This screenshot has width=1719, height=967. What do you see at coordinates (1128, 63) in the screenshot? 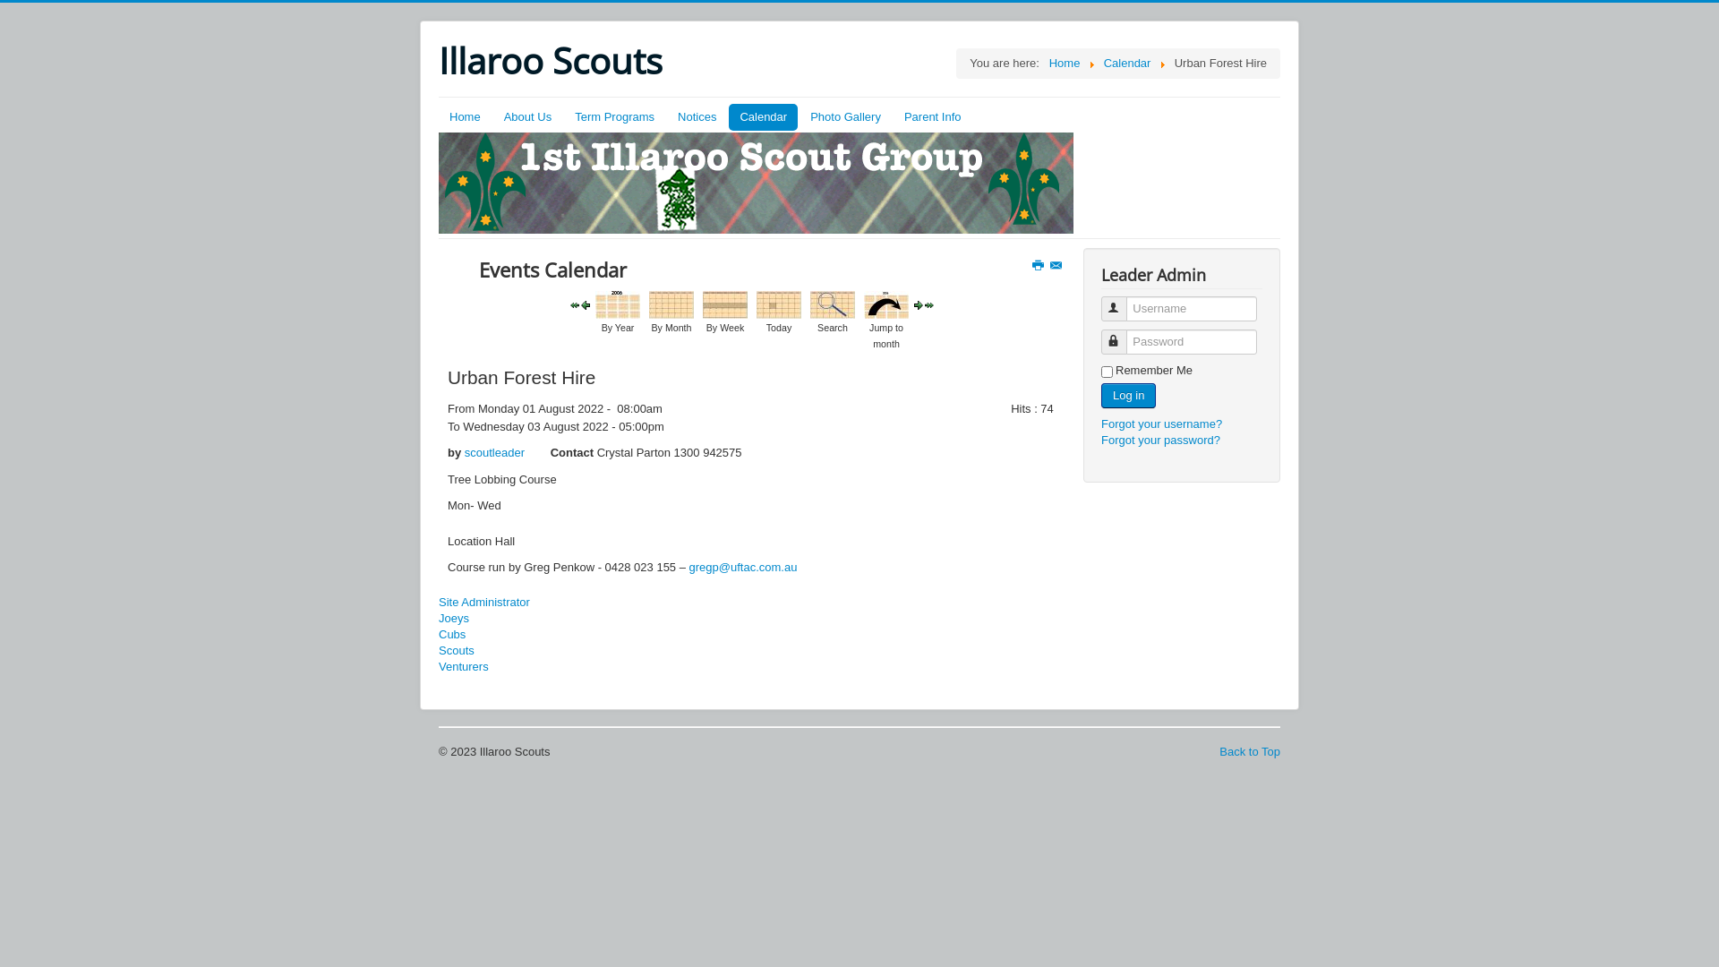
I see `Calendar` at bounding box center [1128, 63].